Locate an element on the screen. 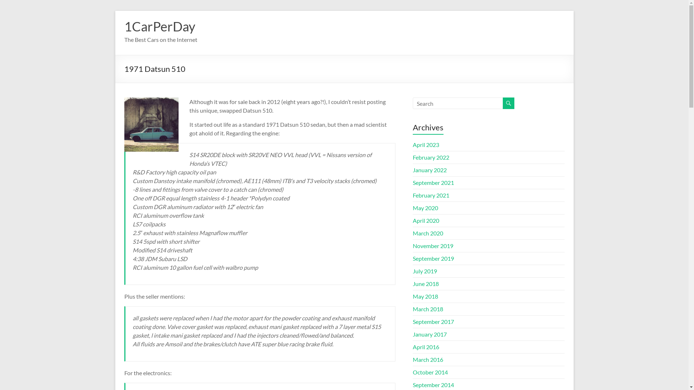 This screenshot has height=390, width=694. March 2018 is located at coordinates (428, 309).